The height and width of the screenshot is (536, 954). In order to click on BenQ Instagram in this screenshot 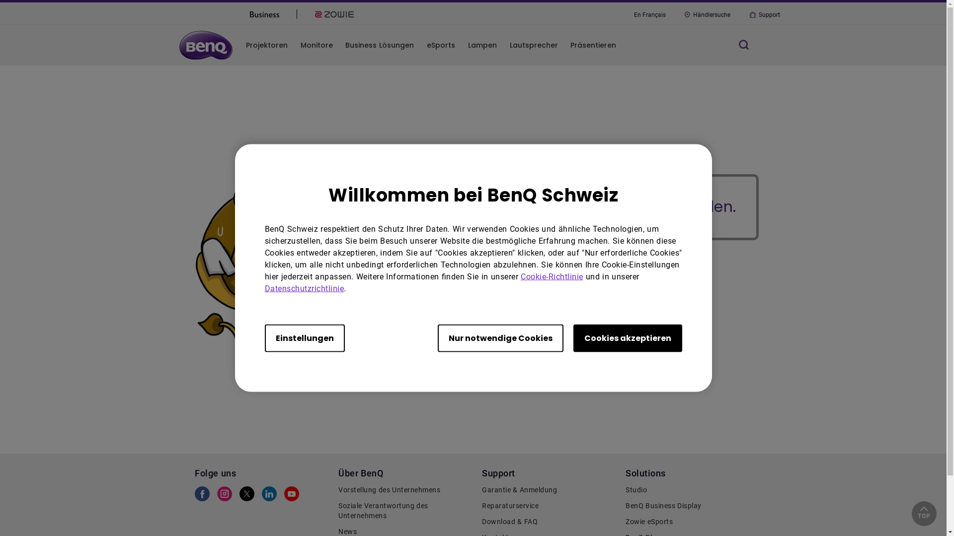, I will do `click(225, 496)`.